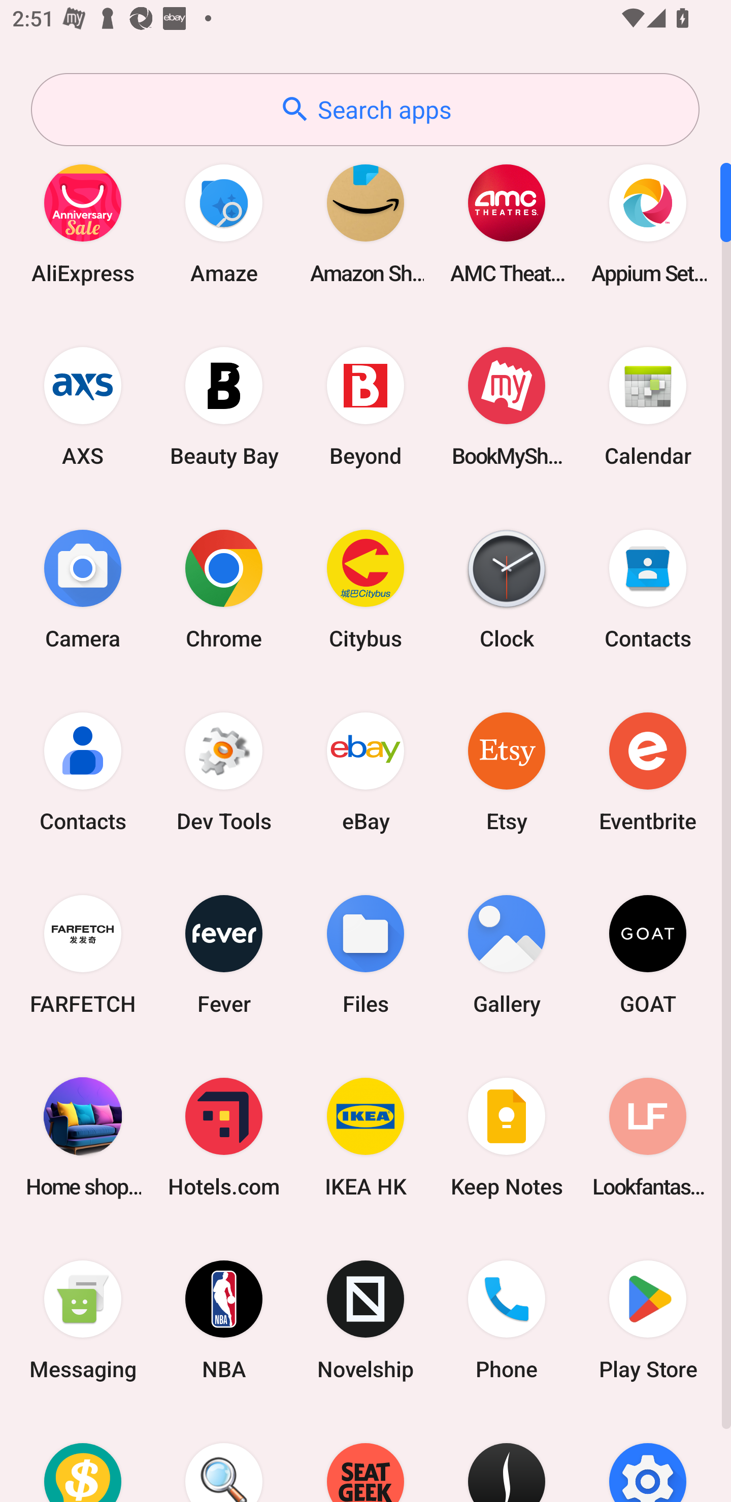 The width and height of the screenshot is (731, 1502). Describe the element at coordinates (365, 954) in the screenshot. I see `Files` at that location.